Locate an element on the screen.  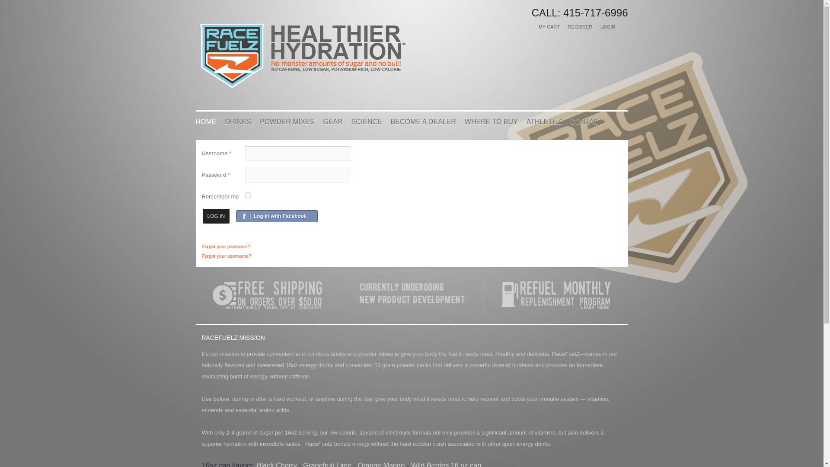
RaceFuelZ Black Cherry 16oz can is located at coordinates (277, 464).